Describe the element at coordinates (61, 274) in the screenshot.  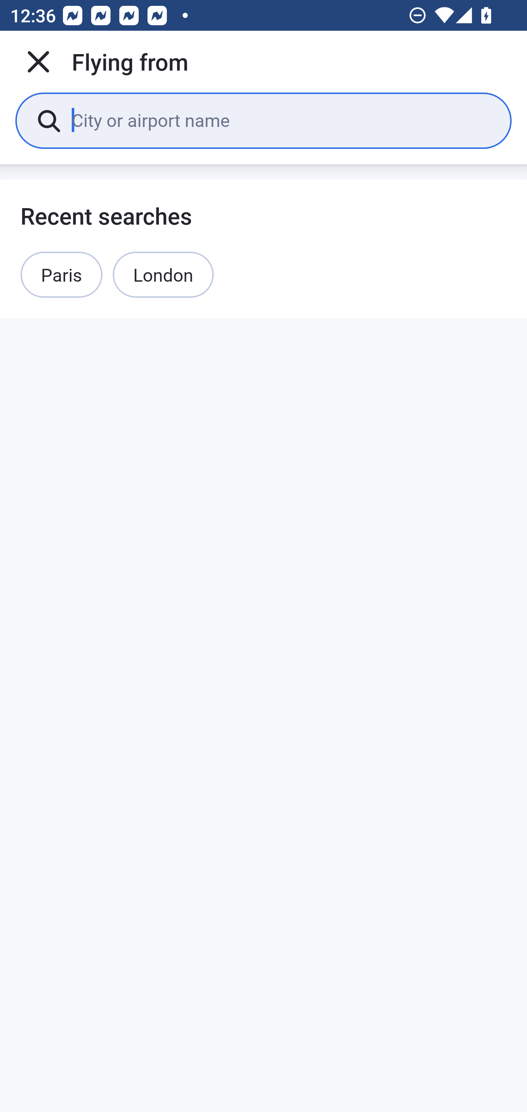
I see `Paris` at that location.